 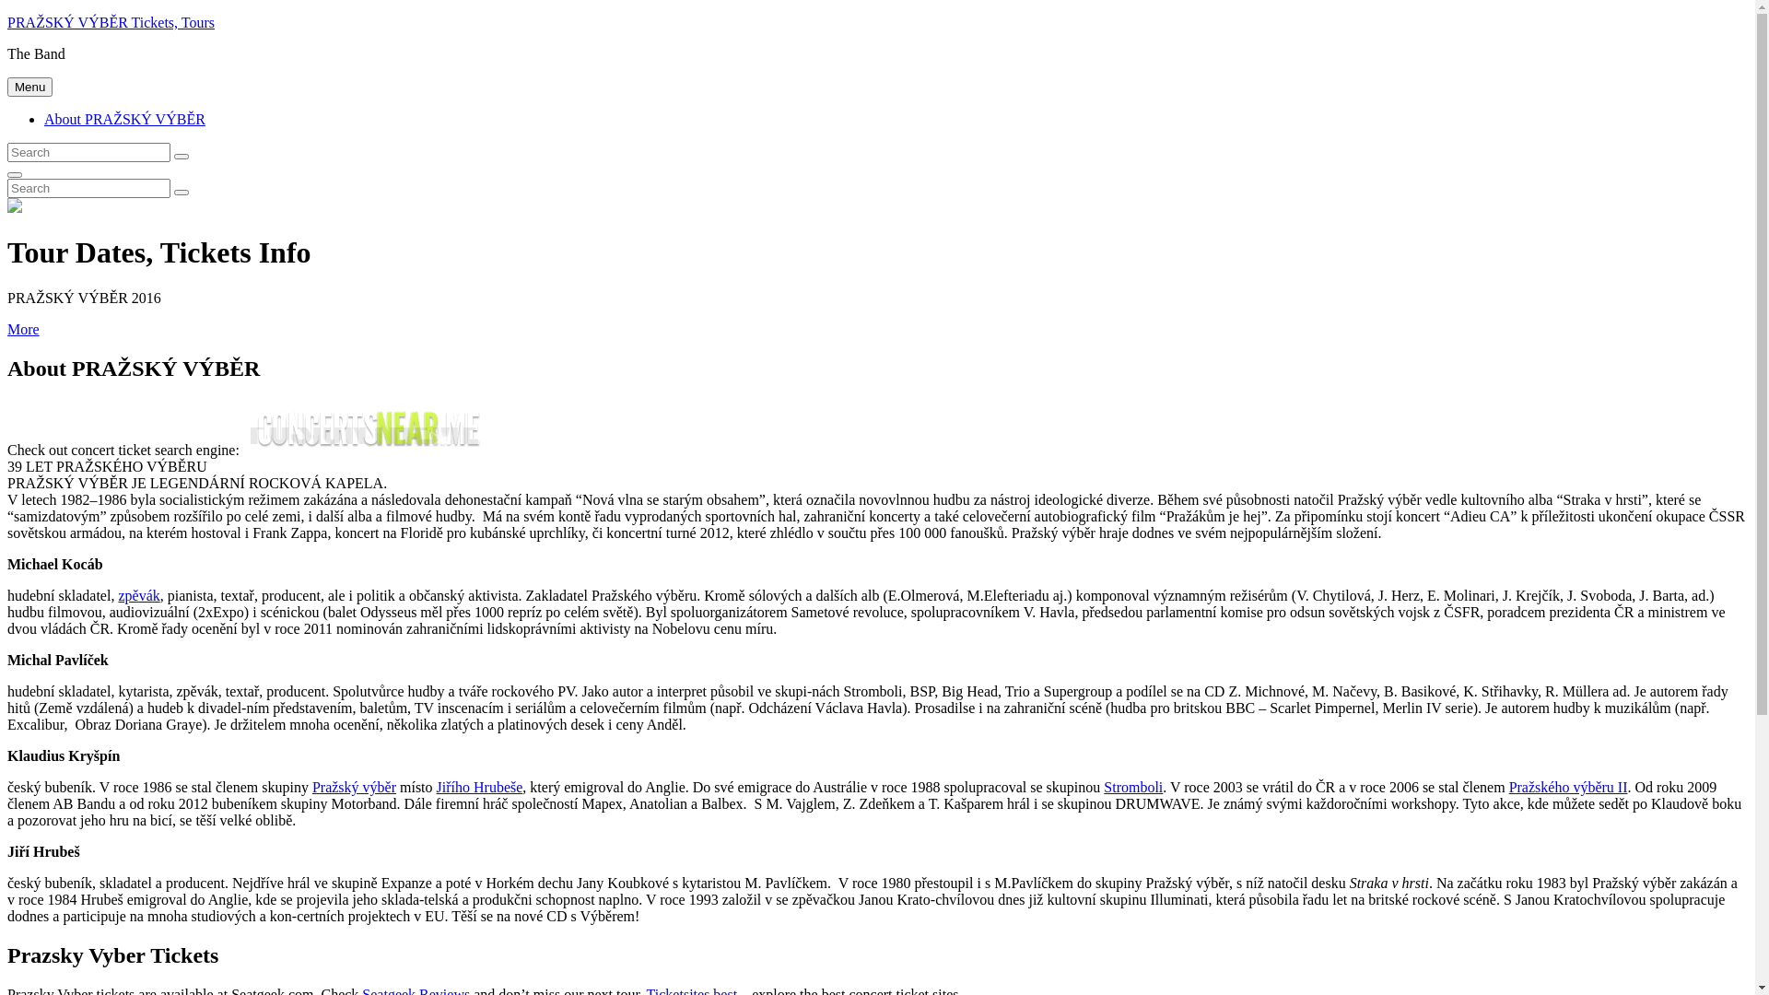 What do you see at coordinates (1133, 787) in the screenshot?
I see `Stromboli` at bounding box center [1133, 787].